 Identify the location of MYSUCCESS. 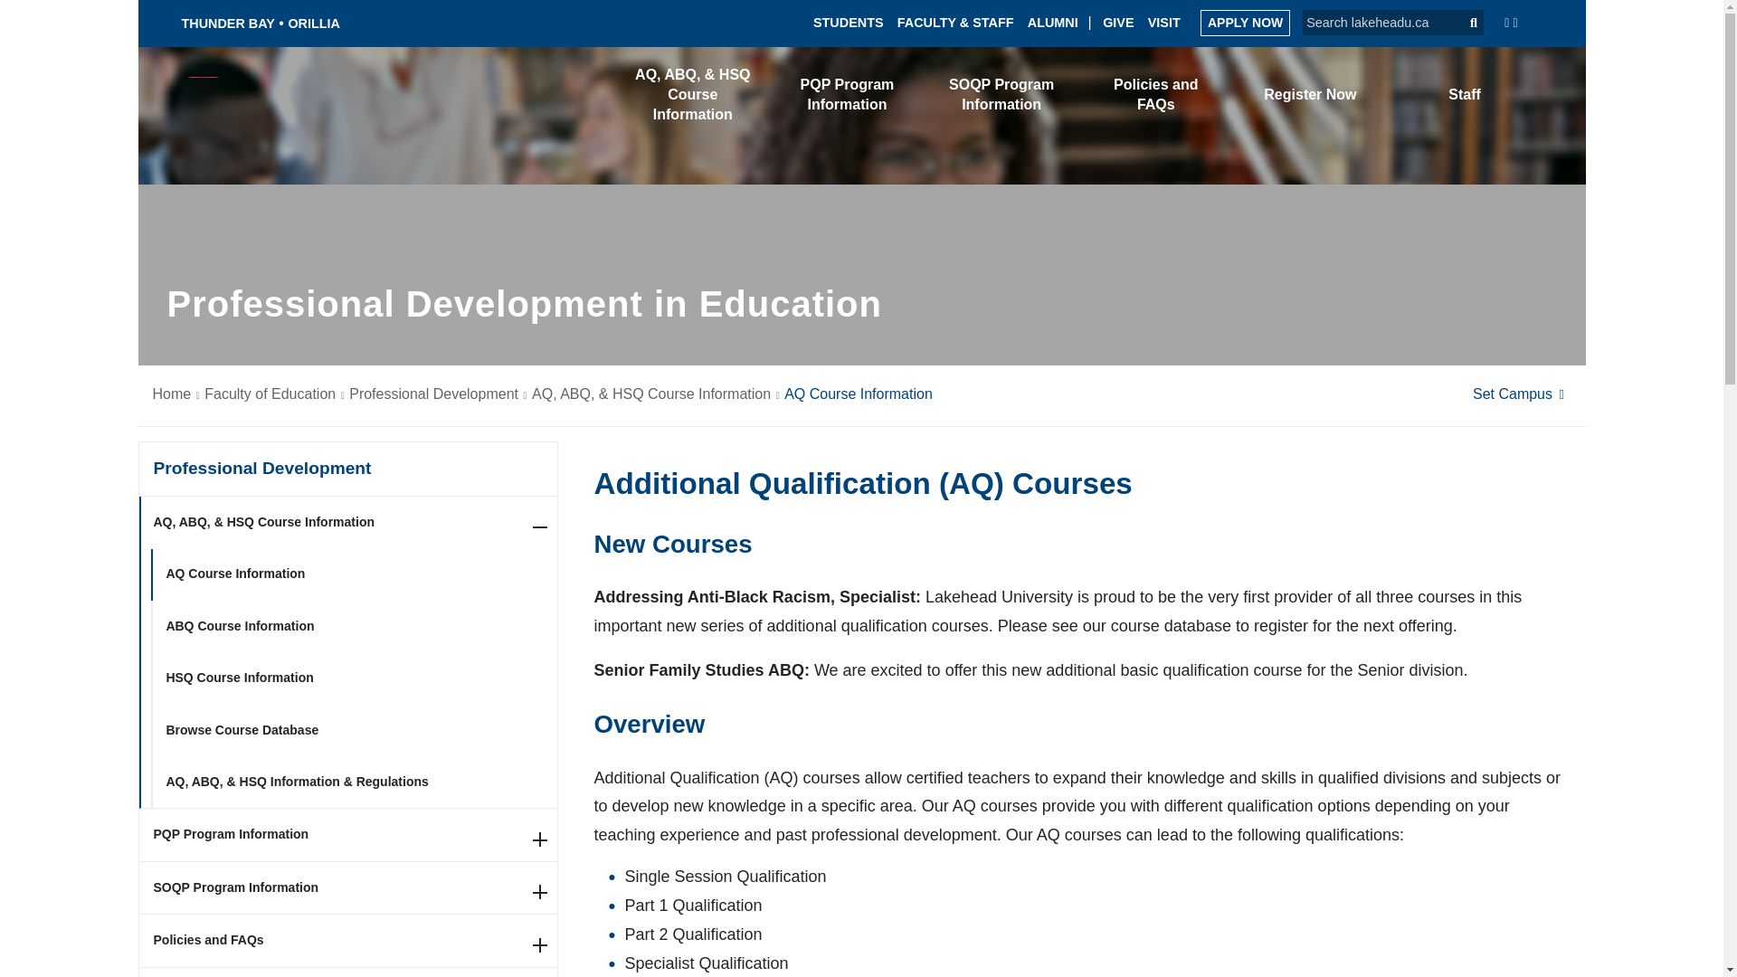
(1243, 98).